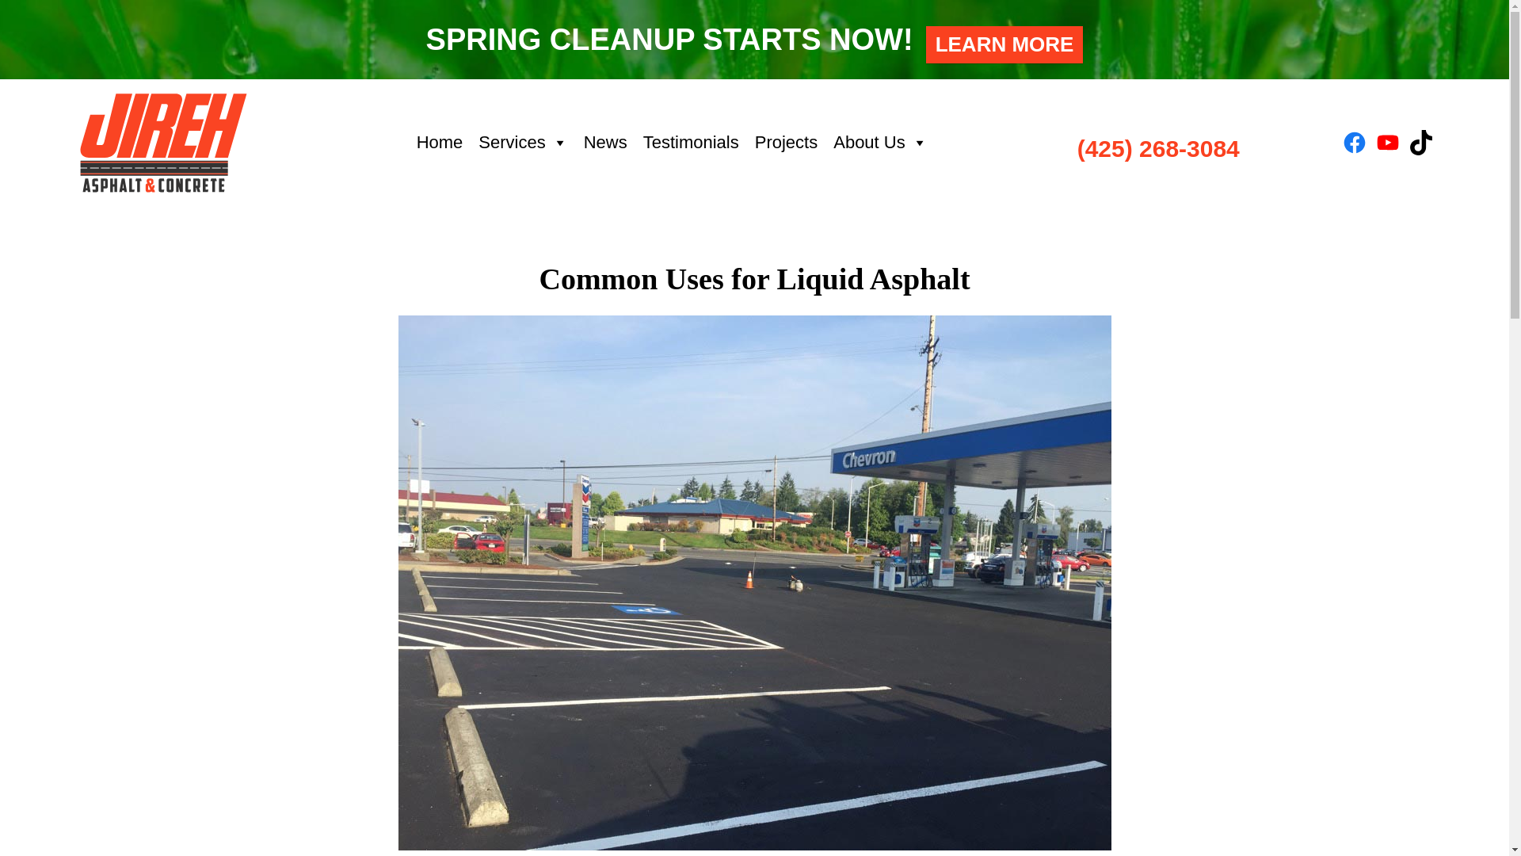 This screenshot has width=1521, height=856. I want to click on TikTok, so click(1421, 143).